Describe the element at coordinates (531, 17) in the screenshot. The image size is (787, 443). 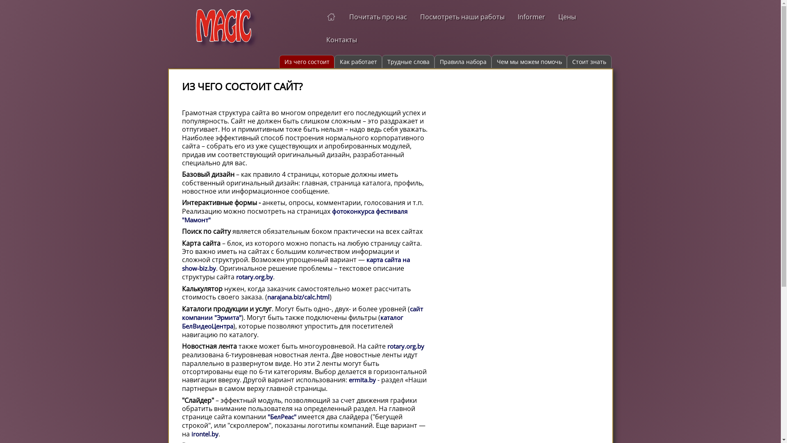
I see `Informer` at that location.